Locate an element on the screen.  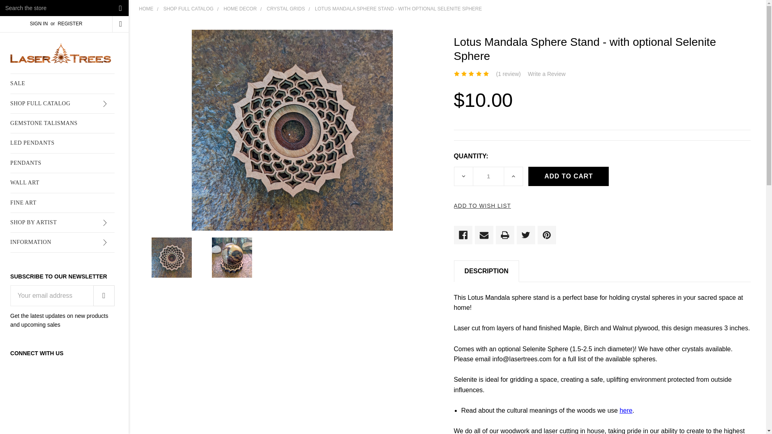
Add to Wish list is located at coordinates (482, 206).